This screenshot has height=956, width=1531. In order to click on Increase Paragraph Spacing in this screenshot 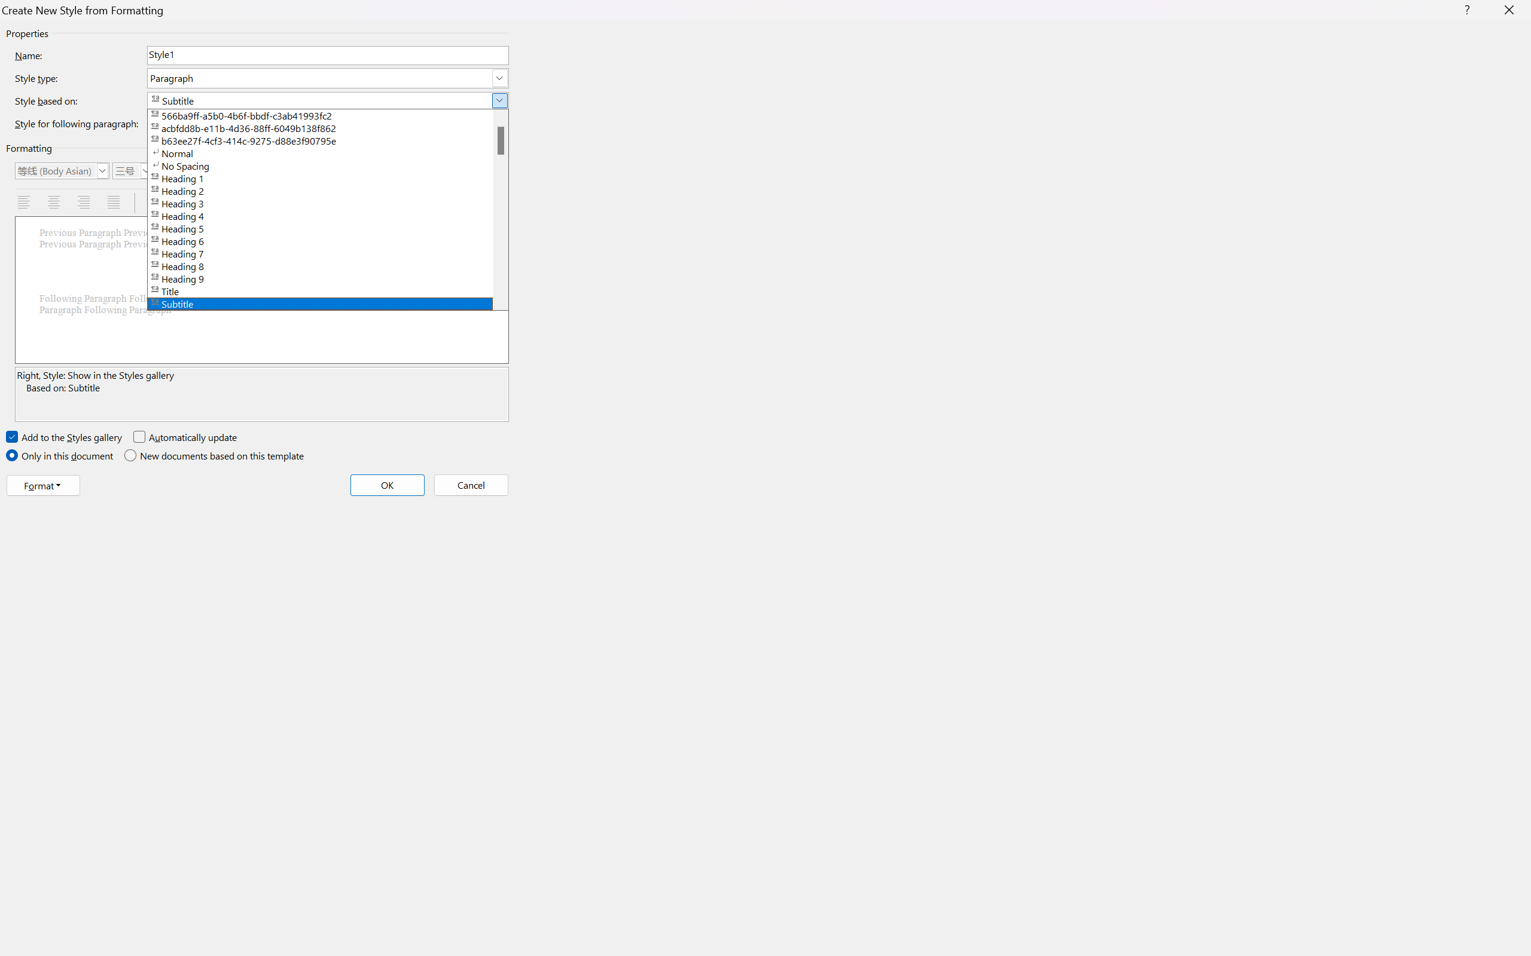, I will do `click(255, 203)`.